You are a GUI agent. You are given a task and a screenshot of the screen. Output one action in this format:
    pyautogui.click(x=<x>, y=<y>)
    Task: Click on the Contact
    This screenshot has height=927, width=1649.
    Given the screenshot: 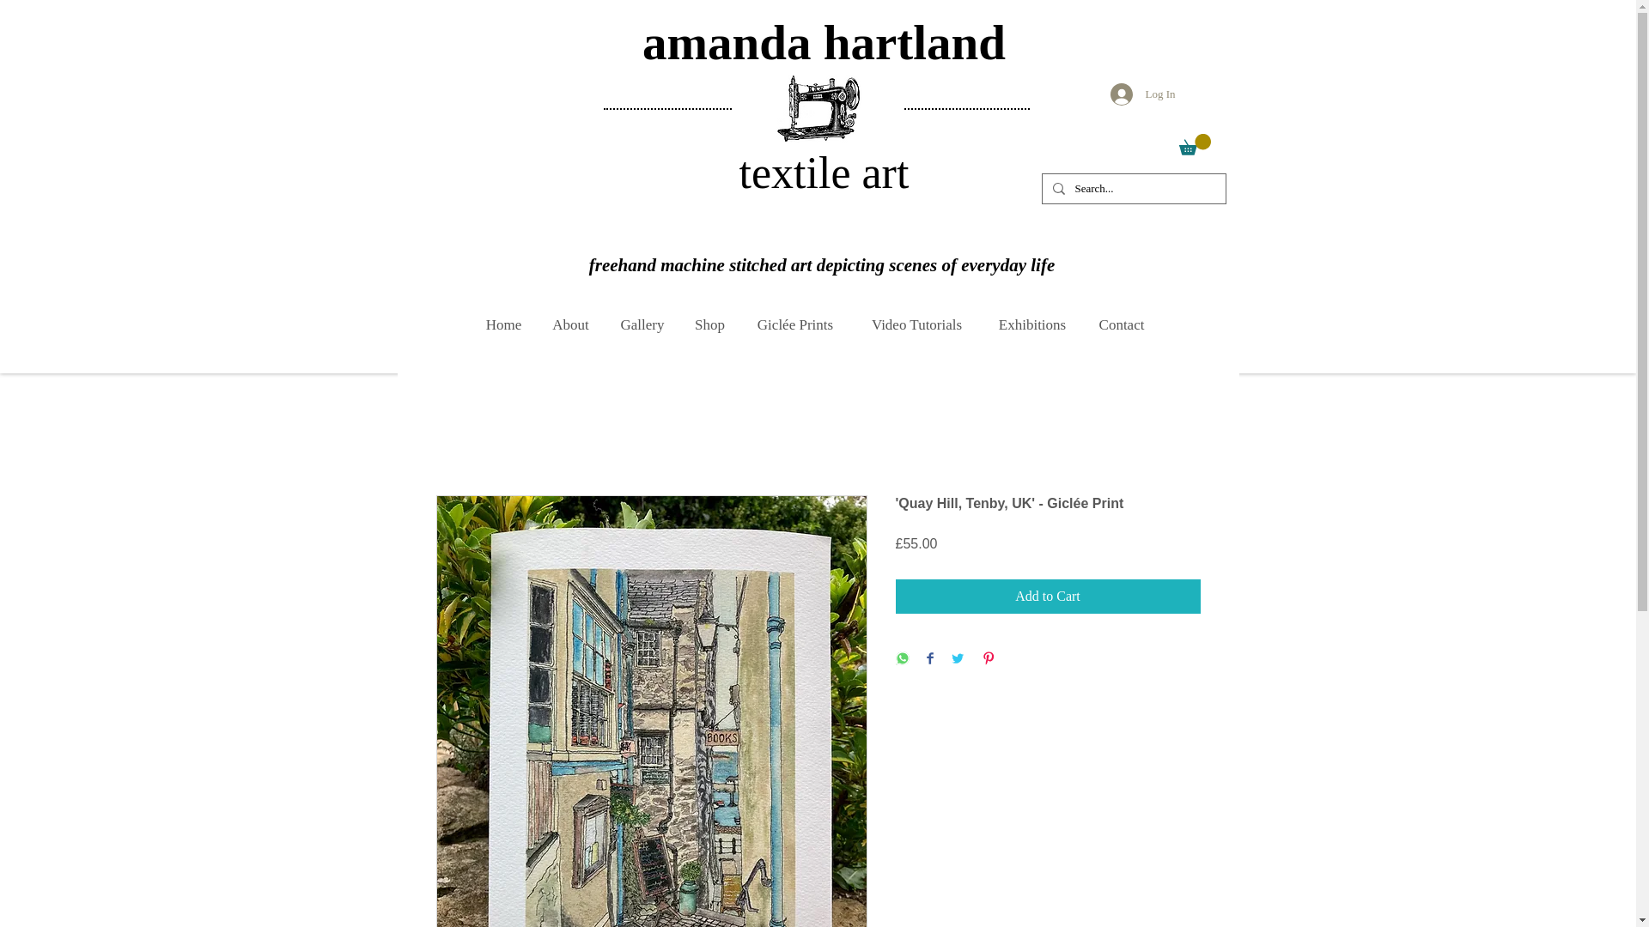 What is the action you would take?
    pyautogui.click(x=1121, y=324)
    